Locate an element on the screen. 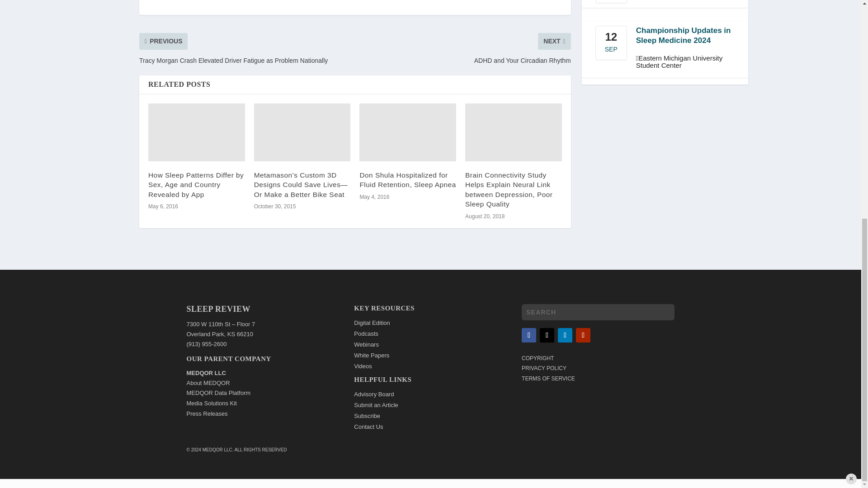  Don Shula Hospitalized for Fluid Retention, Sleep Apnea is located at coordinates (408, 132).